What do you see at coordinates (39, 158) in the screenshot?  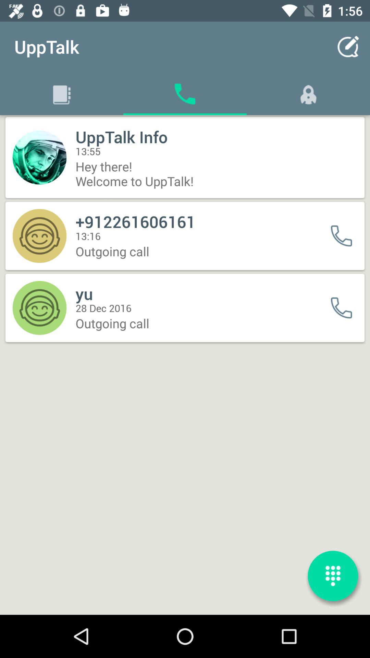 I see `click on the icon of the first contact` at bounding box center [39, 158].